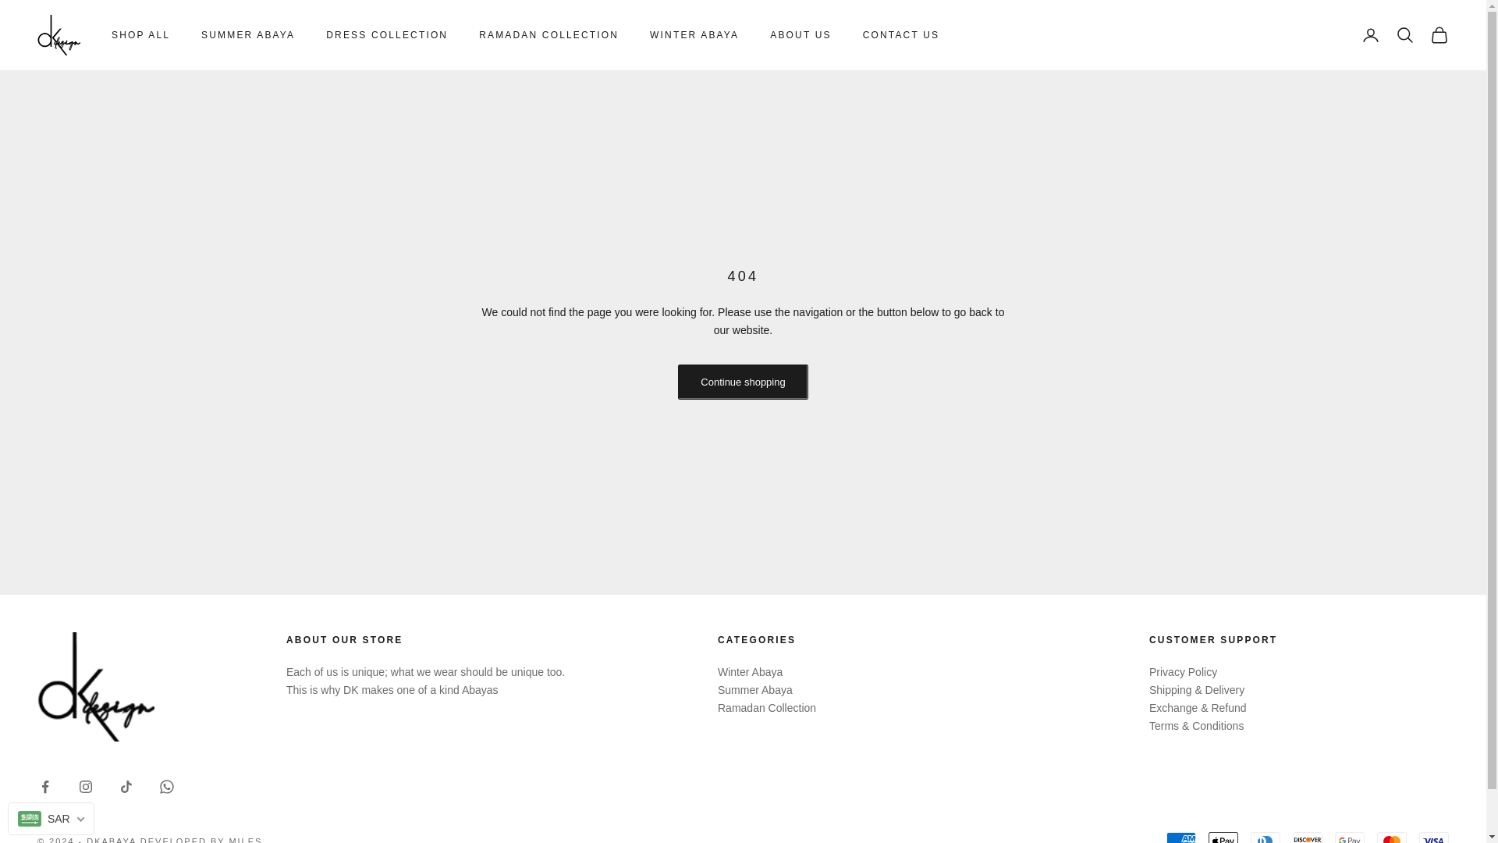  Describe the element at coordinates (743, 381) in the screenshot. I see `Continue shopping` at that location.